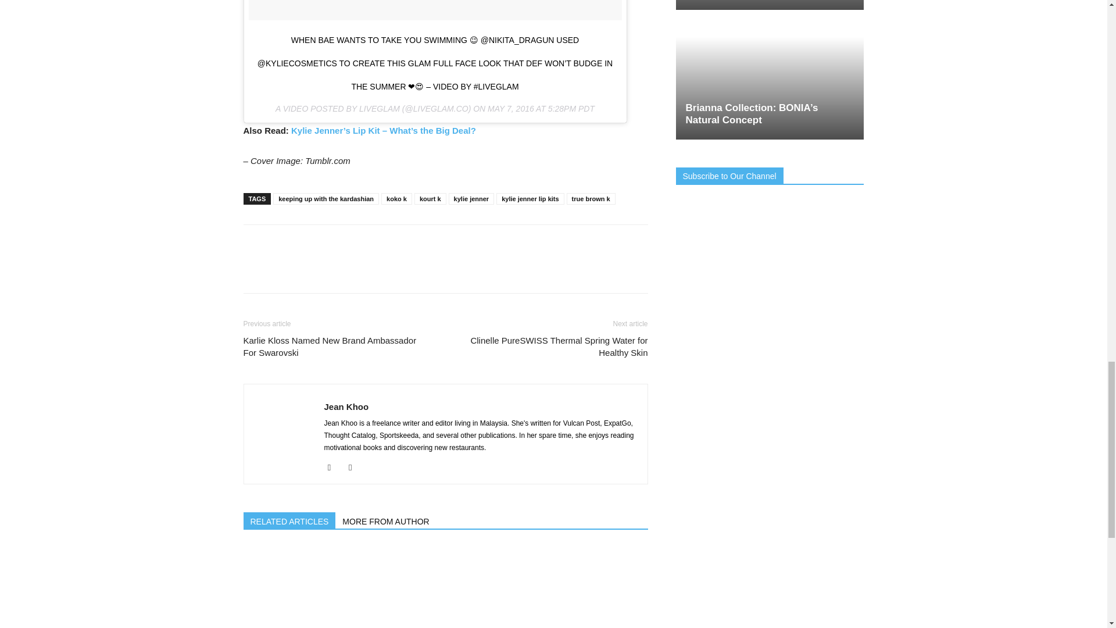 The height and width of the screenshot is (628, 1116). I want to click on Twitter, so click(355, 468).